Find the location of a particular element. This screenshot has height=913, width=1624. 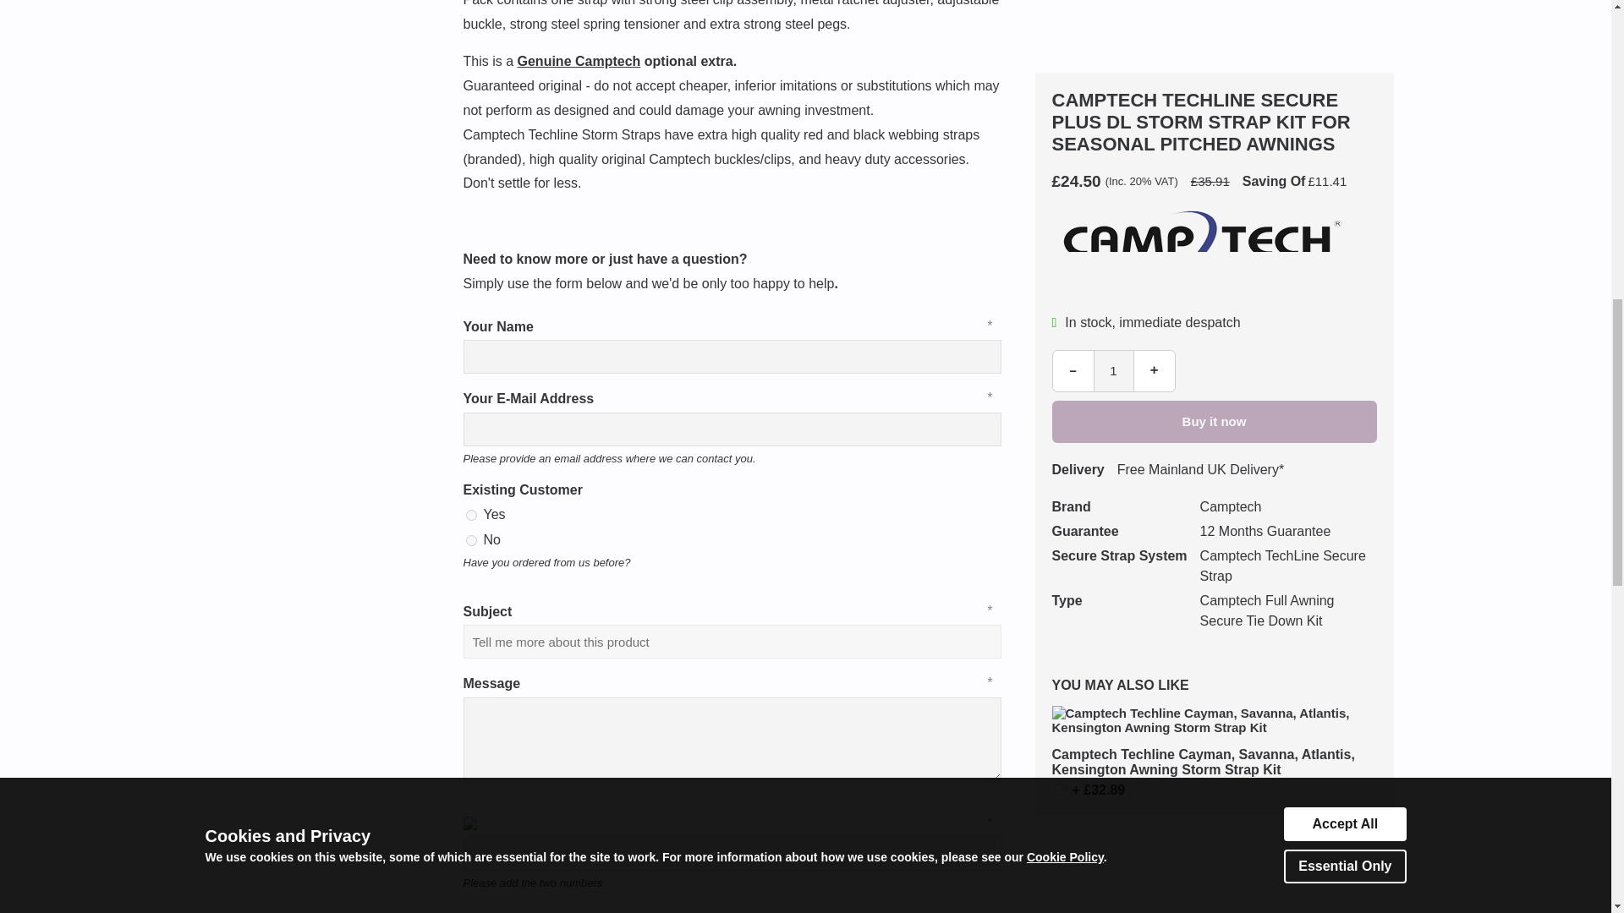

1 is located at coordinates (1059, 41).